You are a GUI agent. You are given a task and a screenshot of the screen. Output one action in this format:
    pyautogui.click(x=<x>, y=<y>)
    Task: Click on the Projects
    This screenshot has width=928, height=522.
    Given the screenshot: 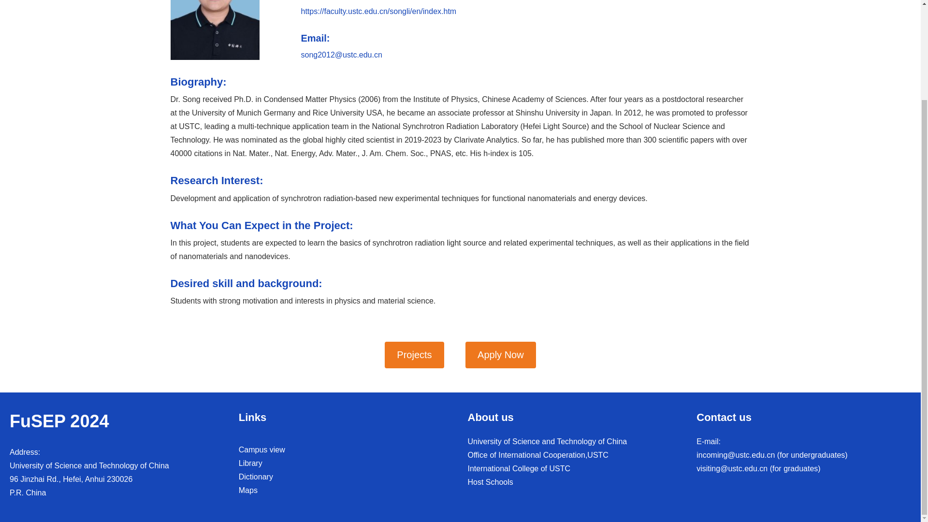 What is the action you would take?
    pyautogui.click(x=414, y=355)
    